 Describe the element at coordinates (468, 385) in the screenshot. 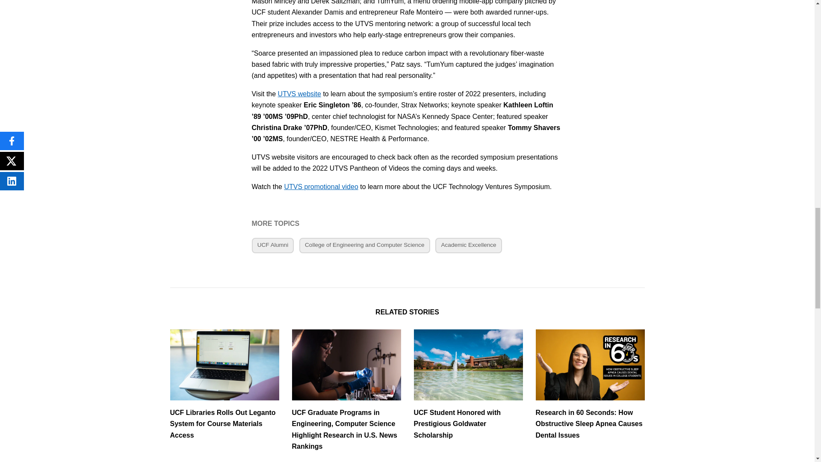

I see `UCF Student Honored with Prestigious Goldwater Scholarship` at that location.